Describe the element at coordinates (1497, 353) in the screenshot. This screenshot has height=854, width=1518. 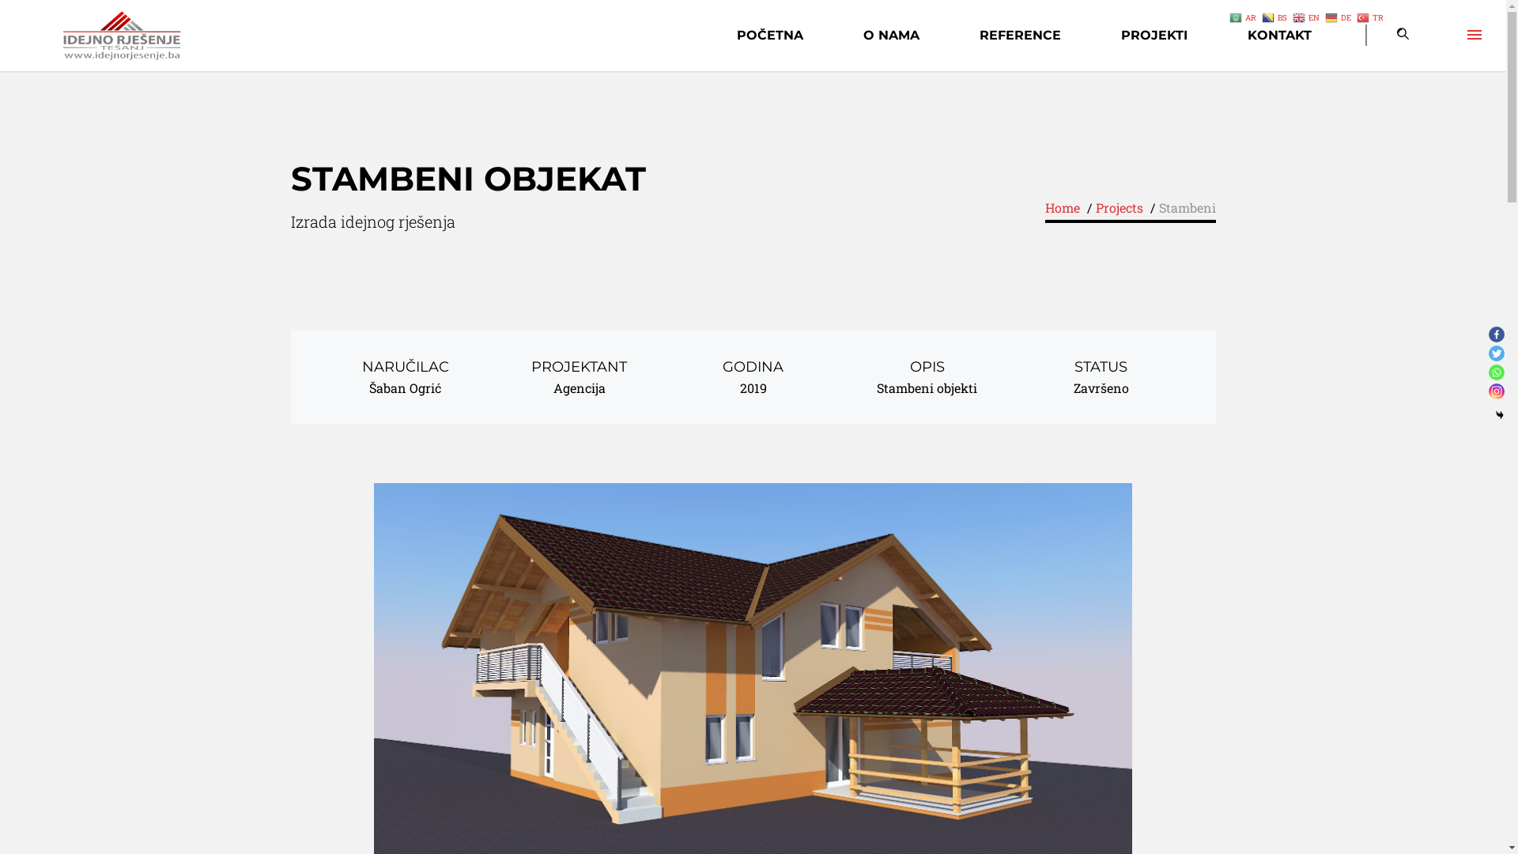
I see `Twitter` at that location.